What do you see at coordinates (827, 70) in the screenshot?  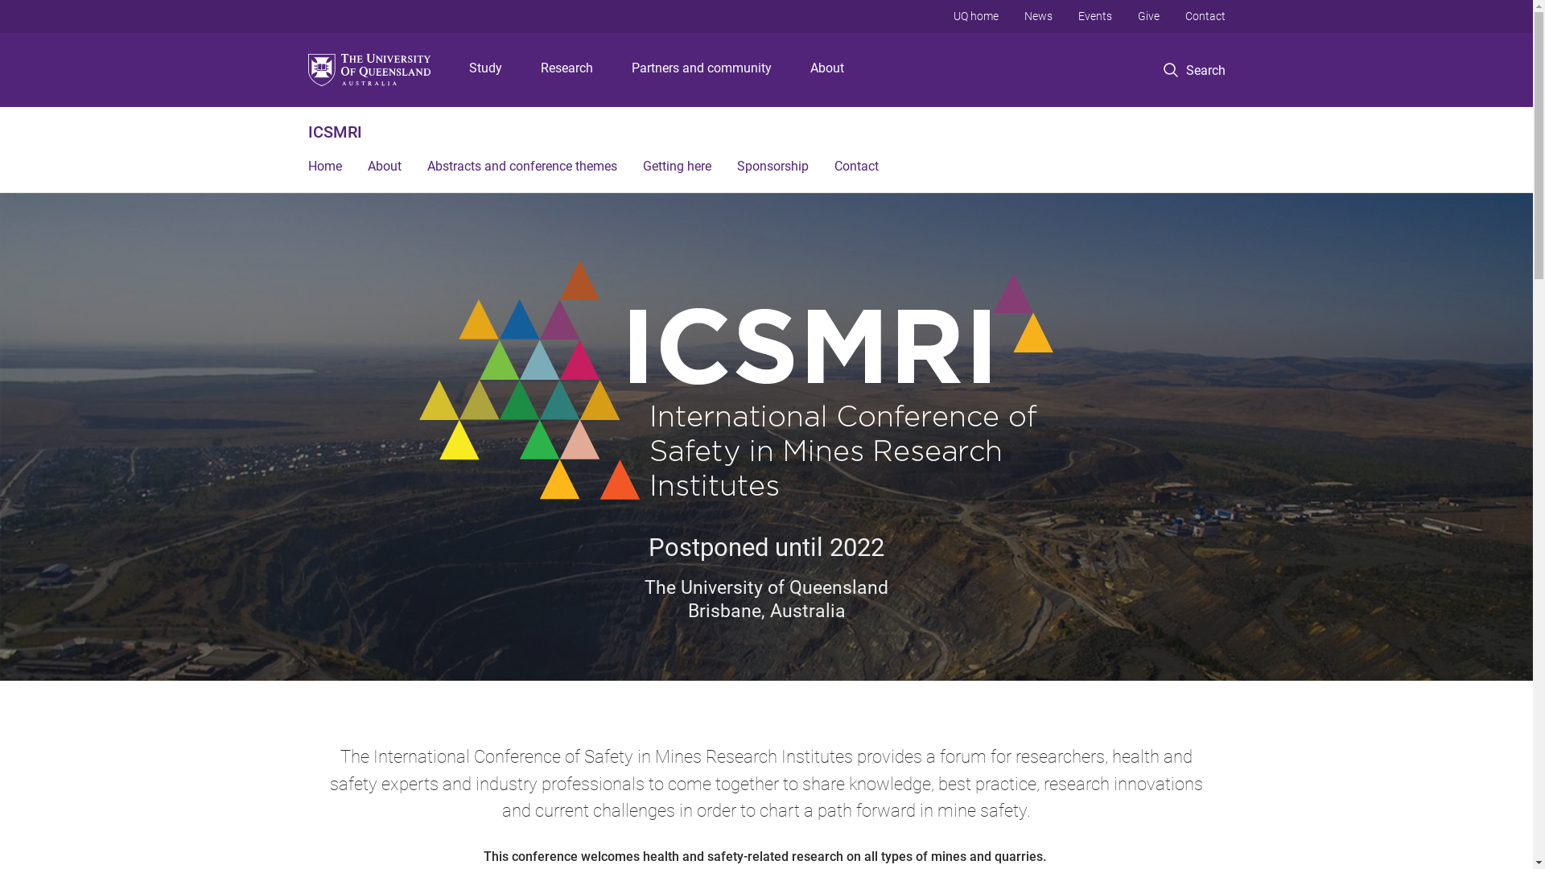 I see `About` at bounding box center [827, 70].